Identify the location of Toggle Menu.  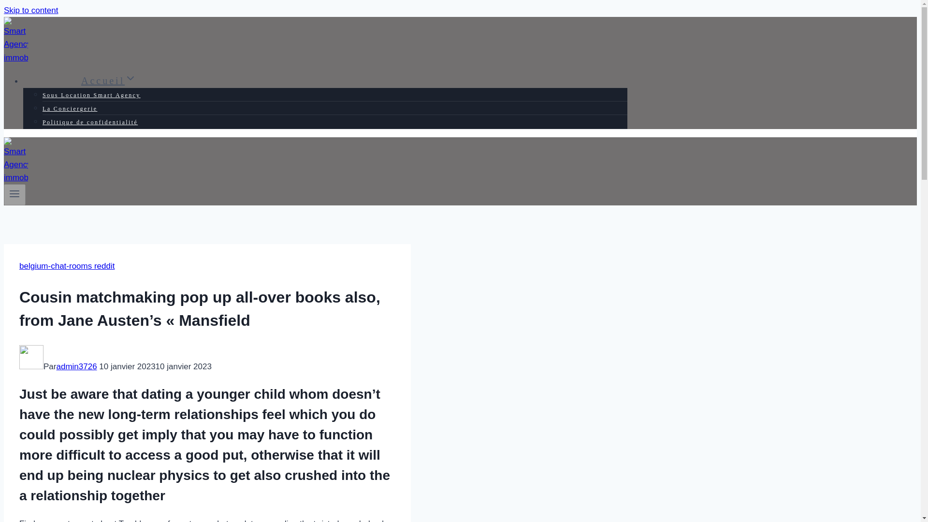
(14, 195).